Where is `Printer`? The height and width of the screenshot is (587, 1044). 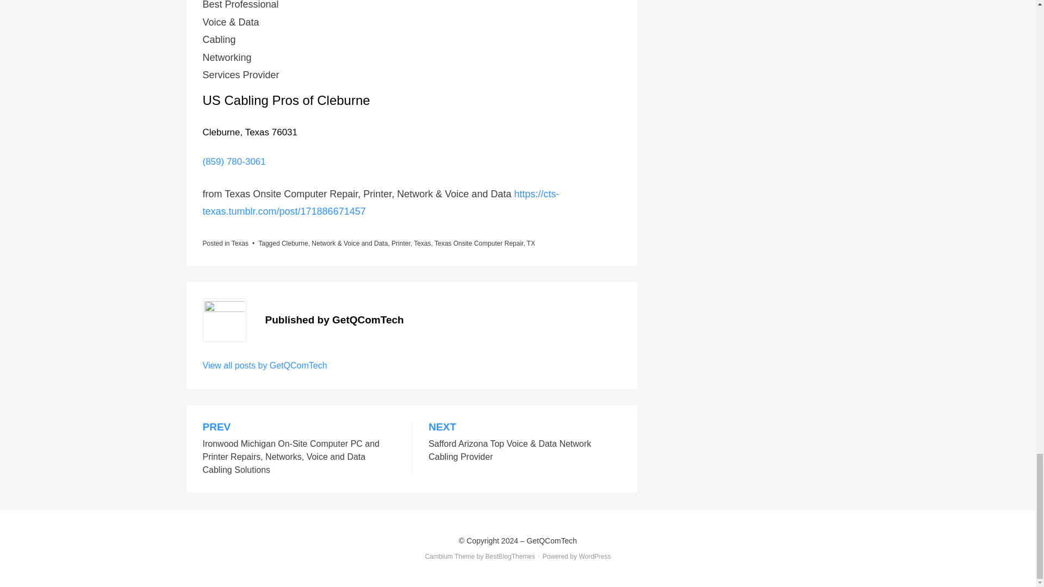
Printer is located at coordinates (401, 243).